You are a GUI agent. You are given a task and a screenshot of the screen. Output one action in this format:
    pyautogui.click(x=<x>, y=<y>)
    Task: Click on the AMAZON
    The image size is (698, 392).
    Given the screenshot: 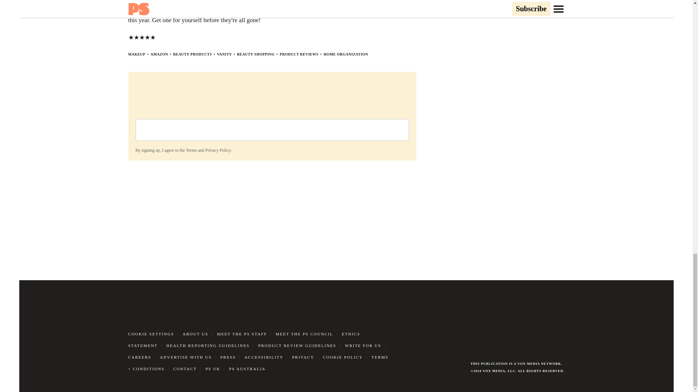 What is the action you would take?
    pyautogui.click(x=159, y=54)
    